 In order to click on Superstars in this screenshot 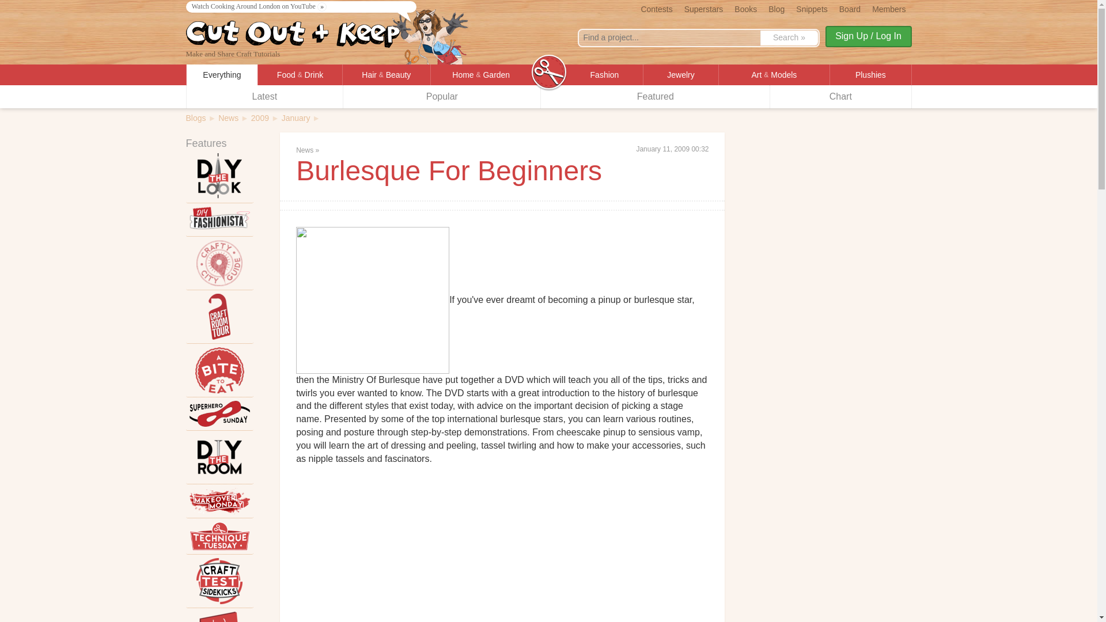, I will do `click(704, 8)`.